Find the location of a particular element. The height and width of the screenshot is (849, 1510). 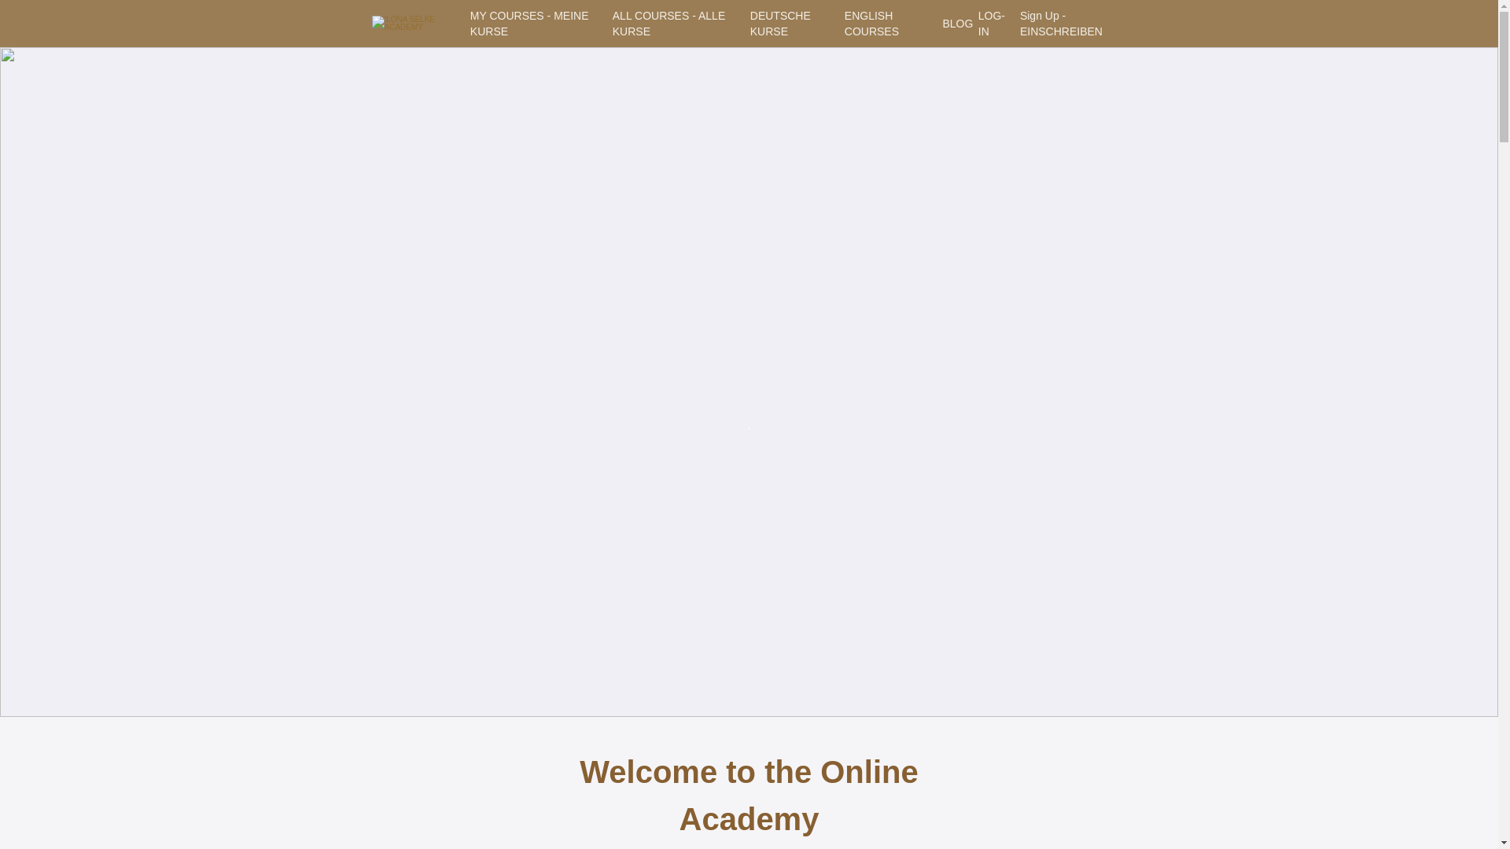

LOG-IN is located at coordinates (993, 23).